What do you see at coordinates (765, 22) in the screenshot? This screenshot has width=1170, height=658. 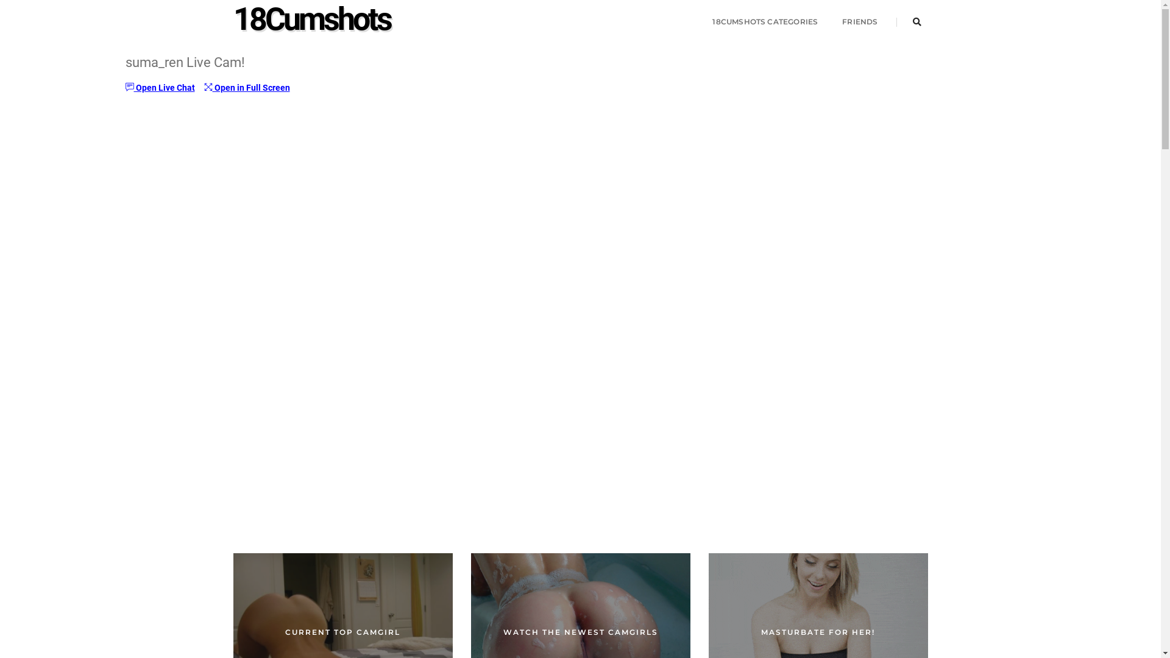 I see `18CUMSHOTS CATEGORIES` at bounding box center [765, 22].